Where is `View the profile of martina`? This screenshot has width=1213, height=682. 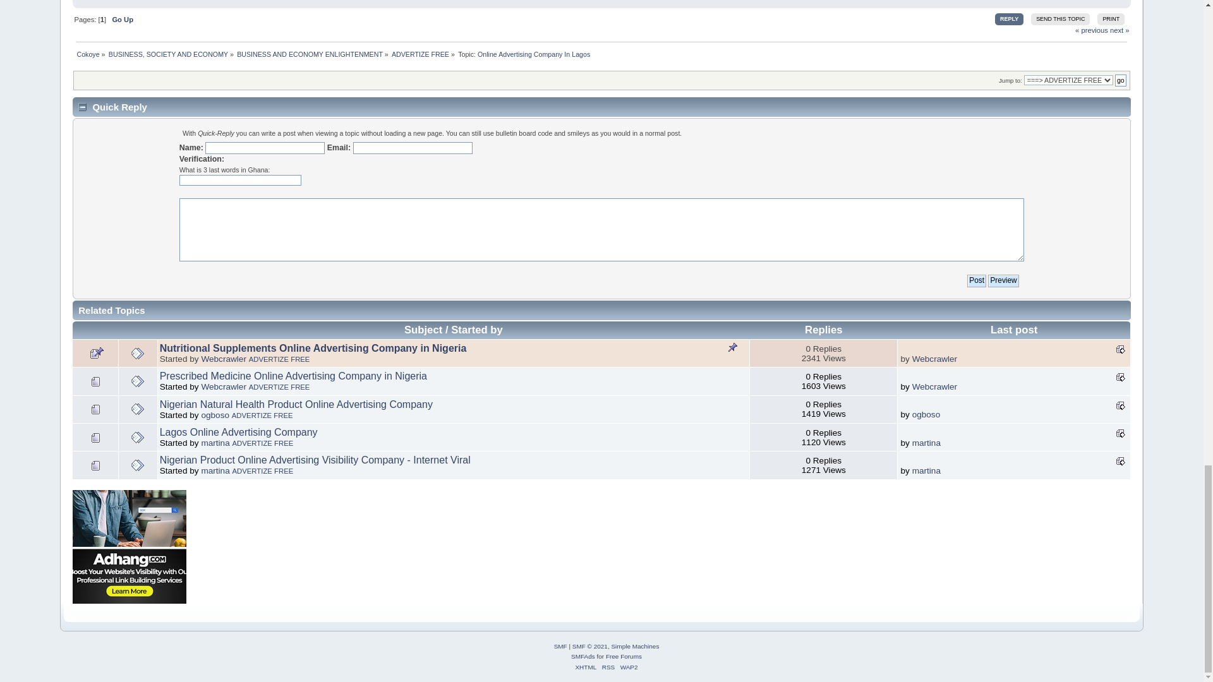 View the profile of martina is located at coordinates (215, 470).